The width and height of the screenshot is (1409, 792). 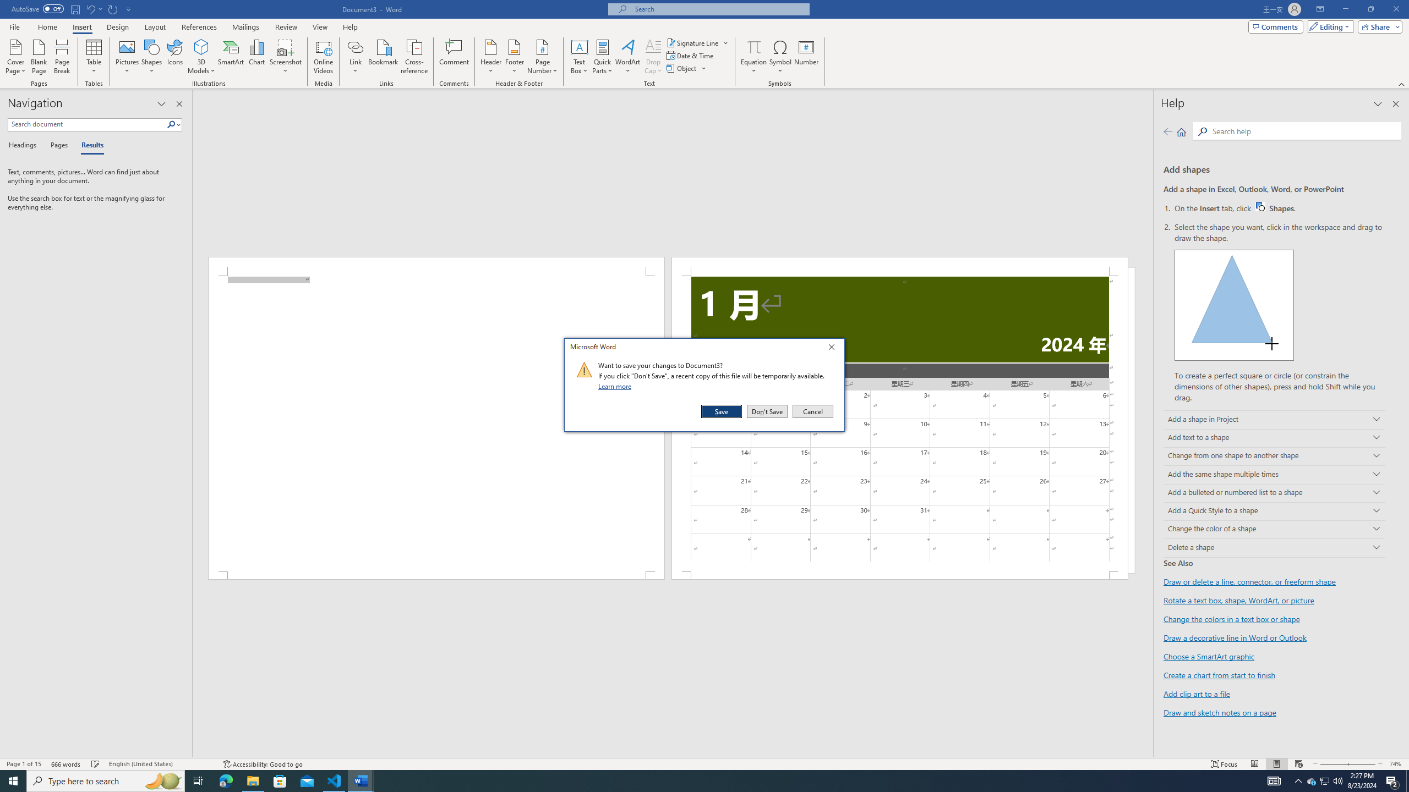 I want to click on Draw a decorative line in Word or Outlook, so click(x=1235, y=638).